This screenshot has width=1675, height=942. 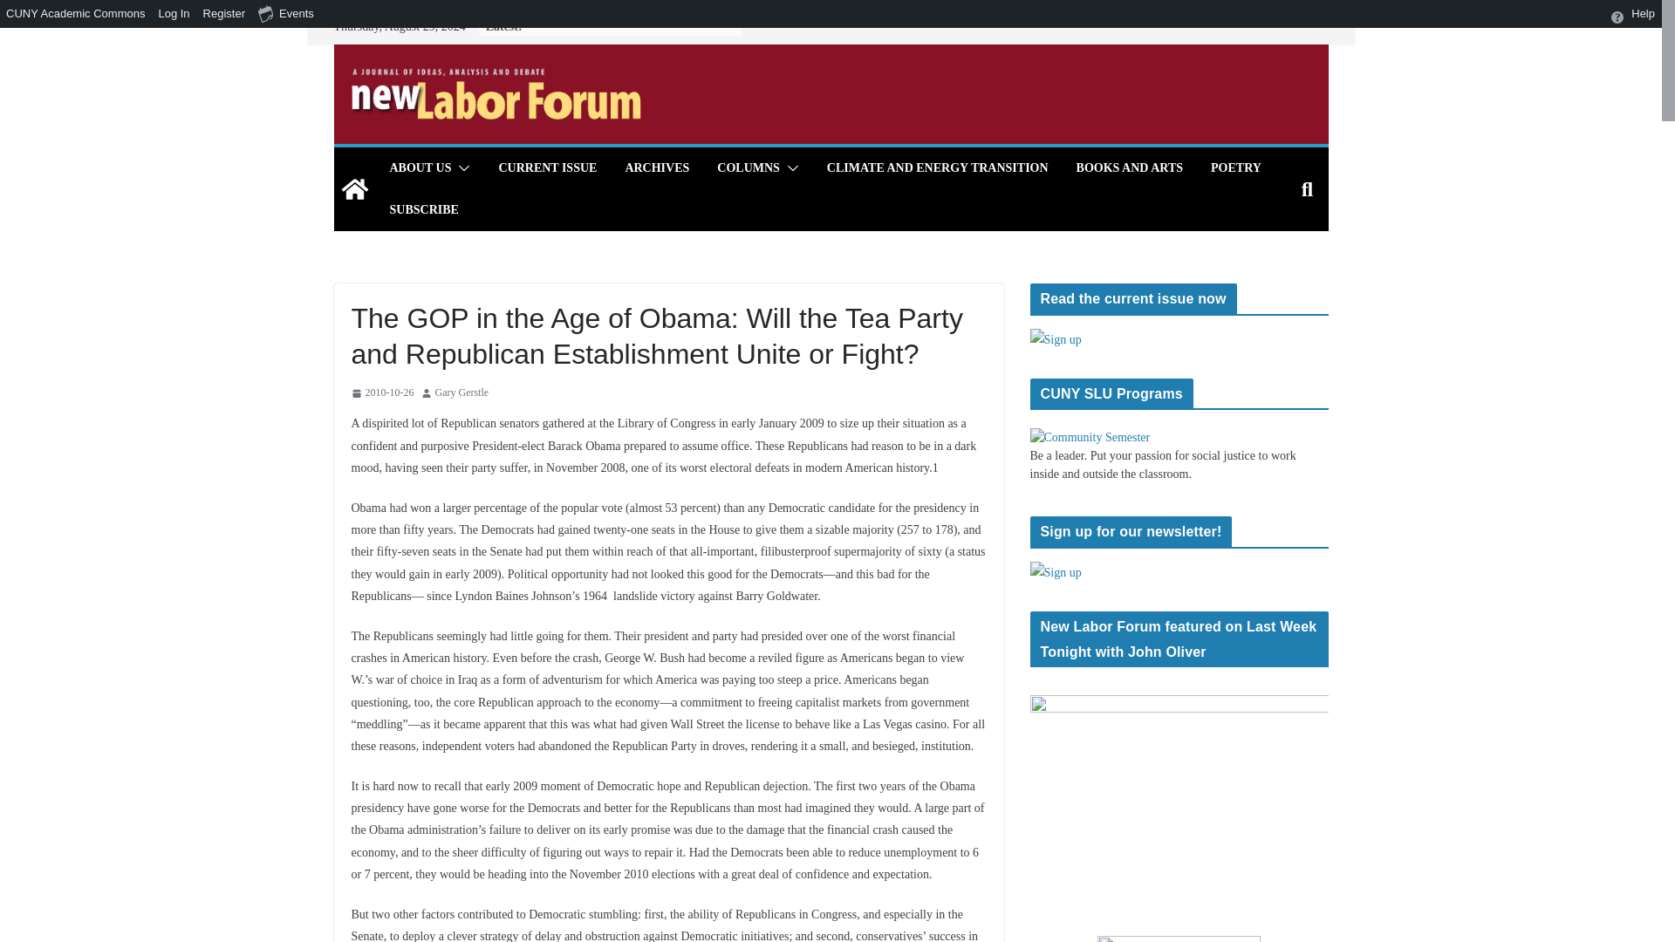 I want to click on CURRENT ISSUE, so click(x=546, y=168).